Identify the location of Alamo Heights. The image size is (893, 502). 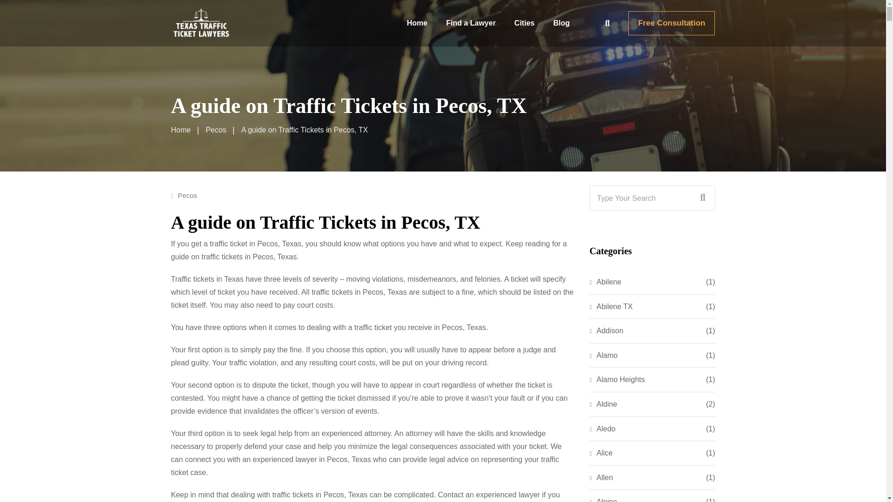
(617, 379).